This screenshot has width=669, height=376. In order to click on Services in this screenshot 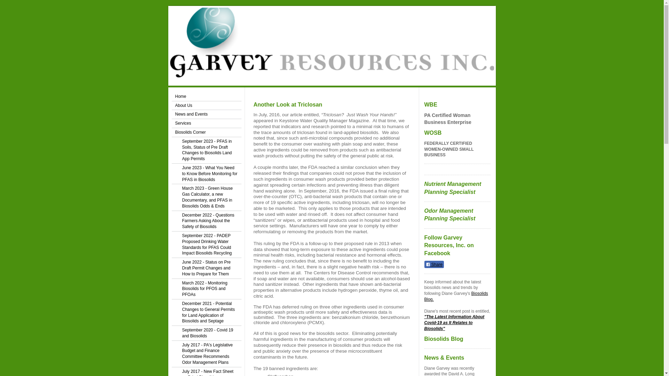, I will do `click(206, 124)`.